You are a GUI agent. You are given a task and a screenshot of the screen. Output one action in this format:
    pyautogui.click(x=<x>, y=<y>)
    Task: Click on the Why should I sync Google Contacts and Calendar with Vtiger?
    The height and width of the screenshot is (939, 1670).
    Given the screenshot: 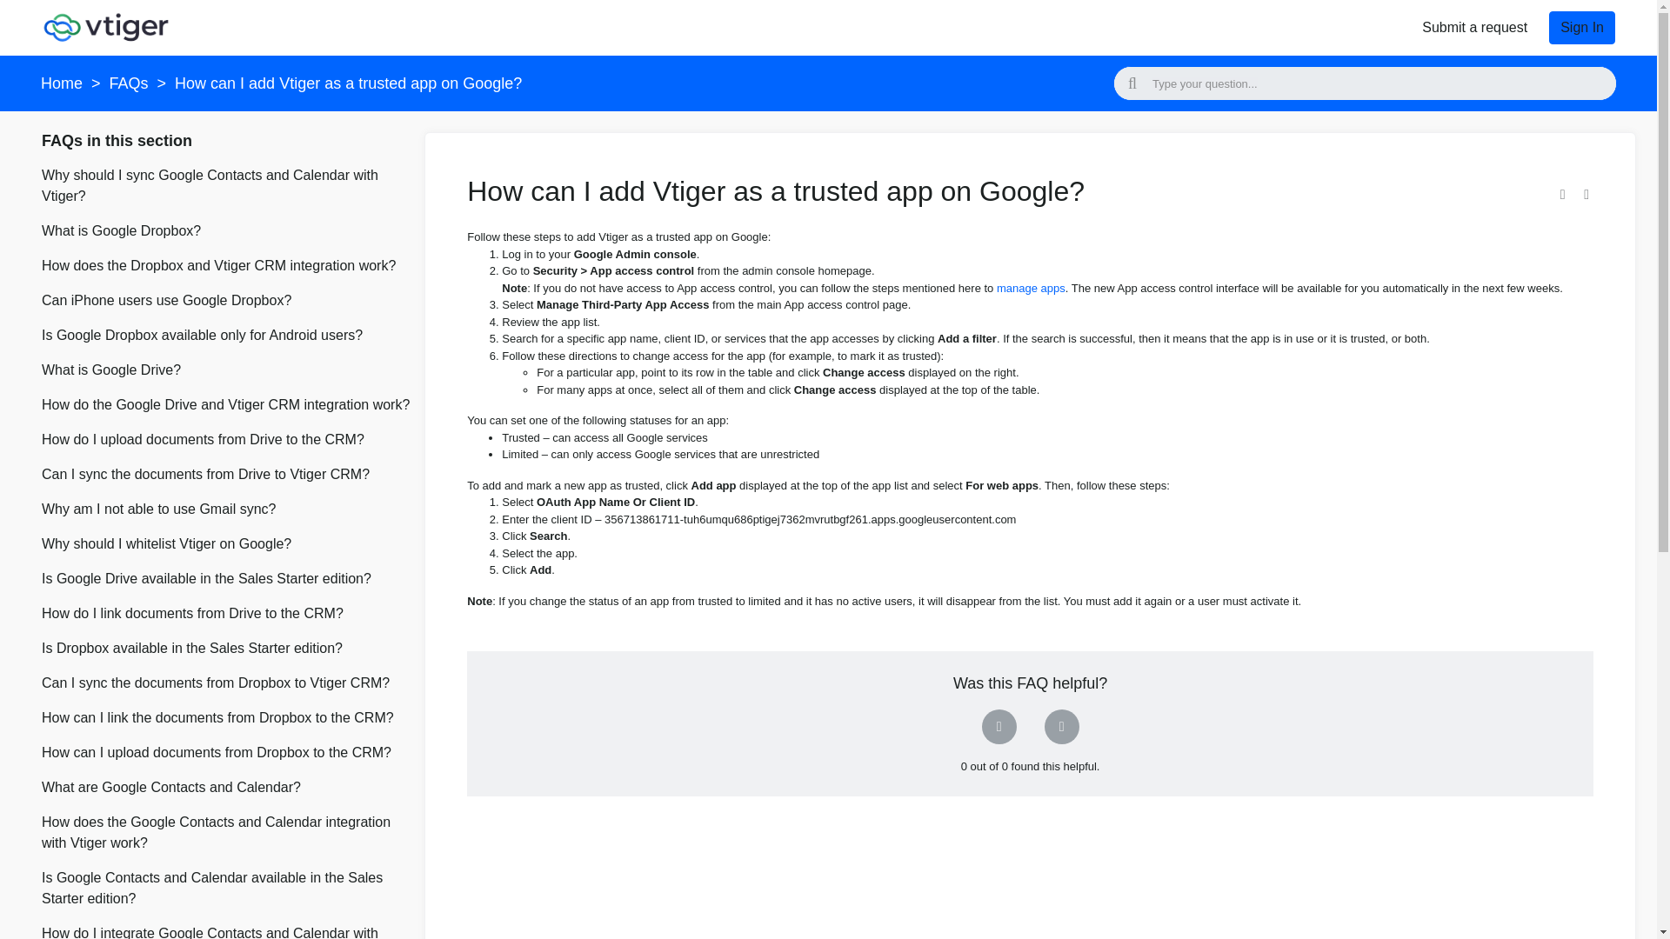 What is the action you would take?
    pyautogui.click(x=226, y=190)
    